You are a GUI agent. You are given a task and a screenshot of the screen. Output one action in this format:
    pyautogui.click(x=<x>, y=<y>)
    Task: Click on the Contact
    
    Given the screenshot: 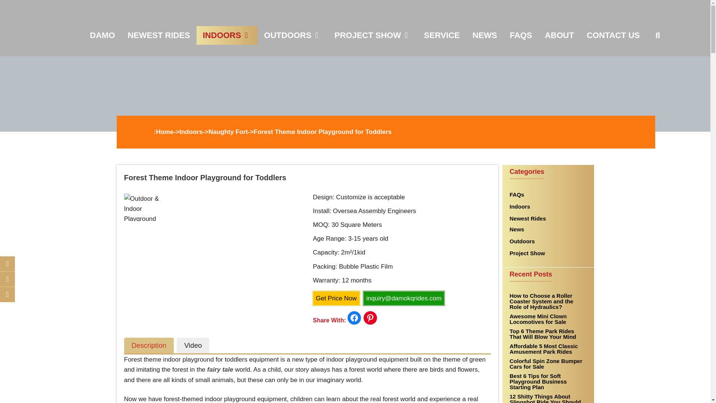 What is the action you would take?
    pyautogui.click(x=7, y=263)
    